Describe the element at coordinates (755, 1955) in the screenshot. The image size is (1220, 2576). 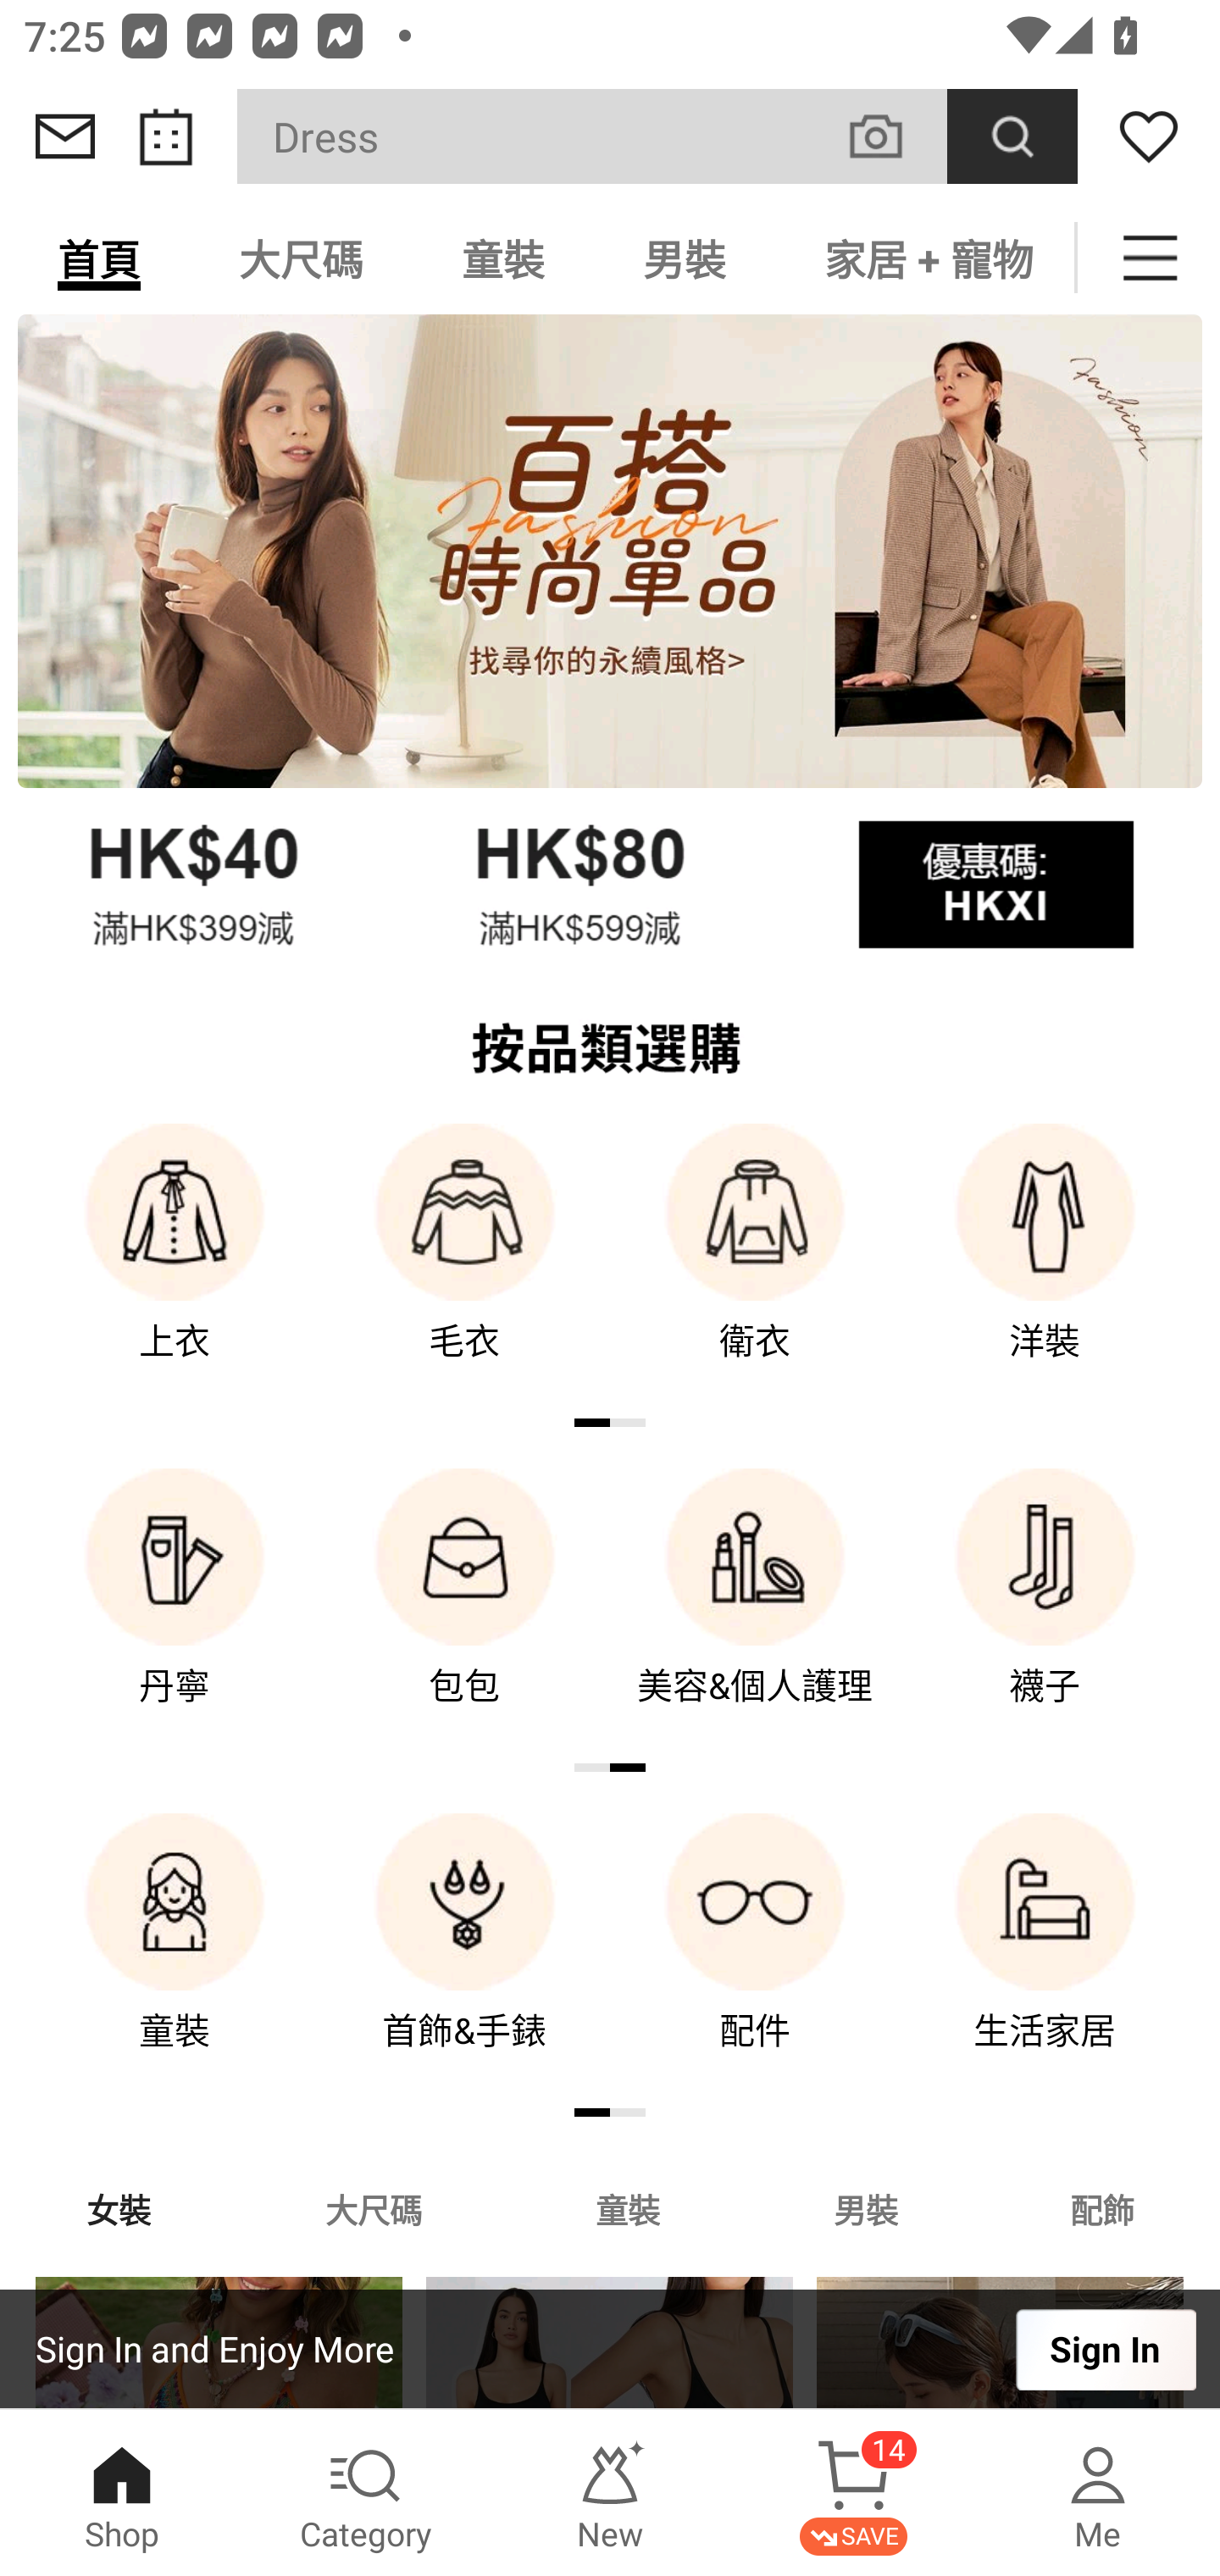
I see `配件` at that location.